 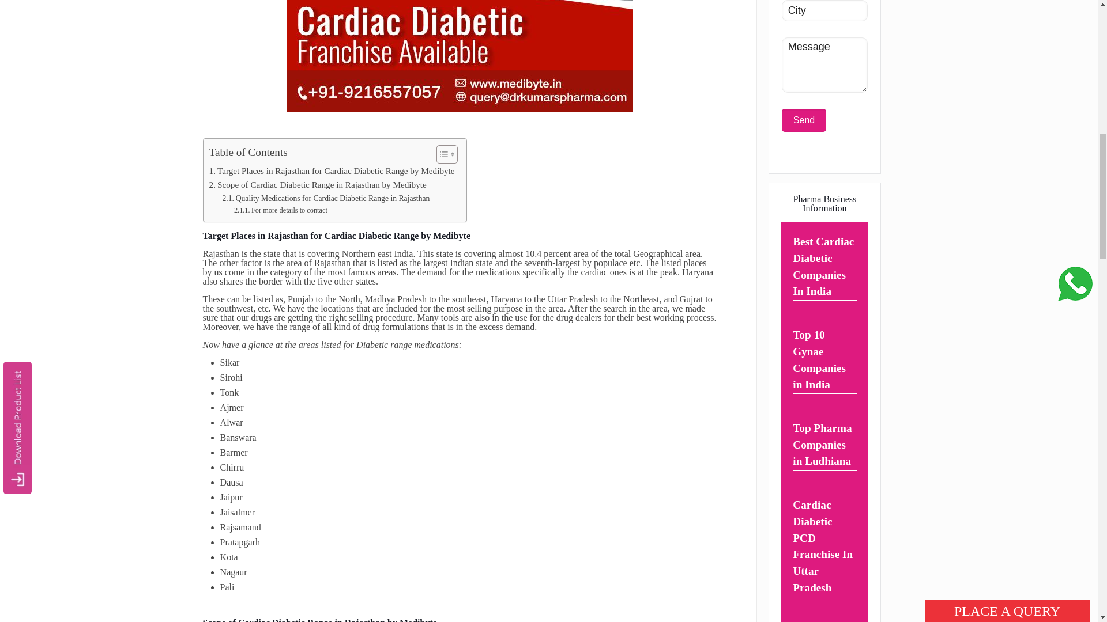 What do you see at coordinates (804, 120) in the screenshot?
I see `Send` at bounding box center [804, 120].